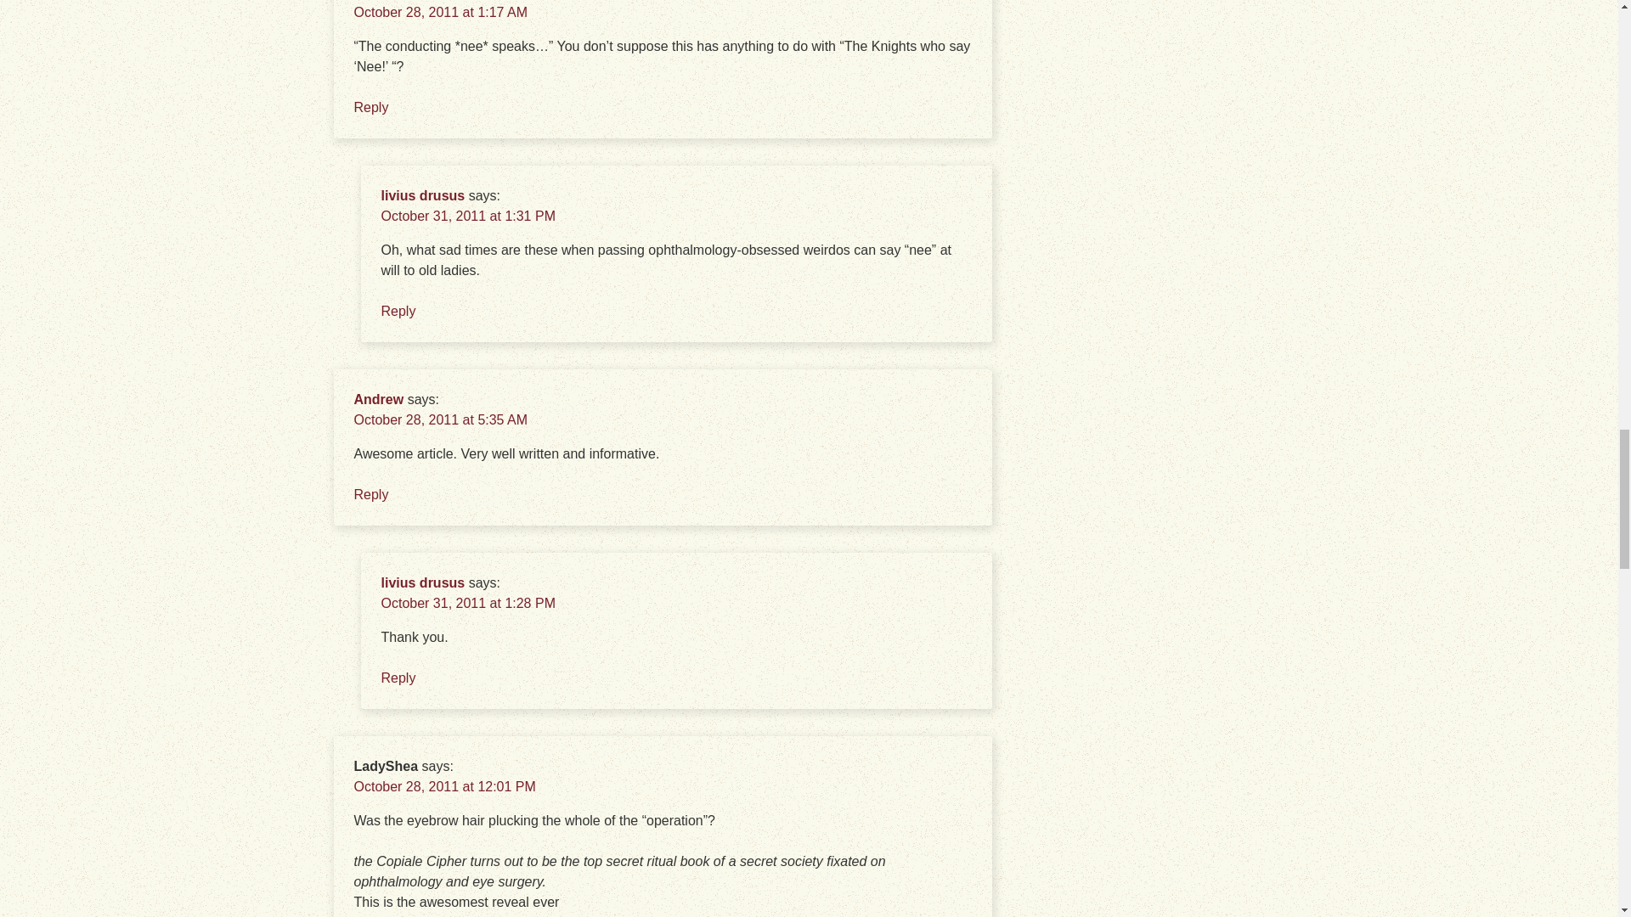  What do you see at coordinates (398, 311) in the screenshot?
I see `Reply` at bounding box center [398, 311].